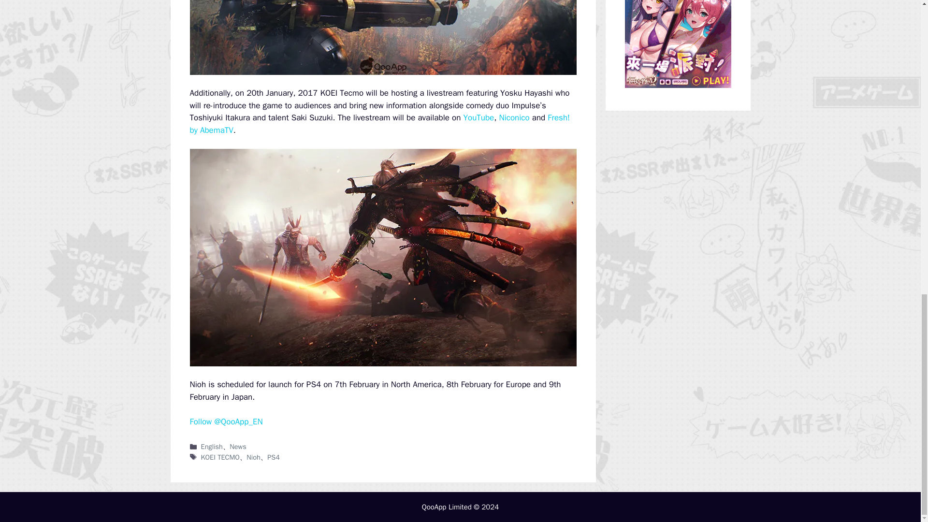 Image resolution: width=928 pixels, height=522 pixels. What do you see at coordinates (514, 117) in the screenshot?
I see `Niconico` at bounding box center [514, 117].